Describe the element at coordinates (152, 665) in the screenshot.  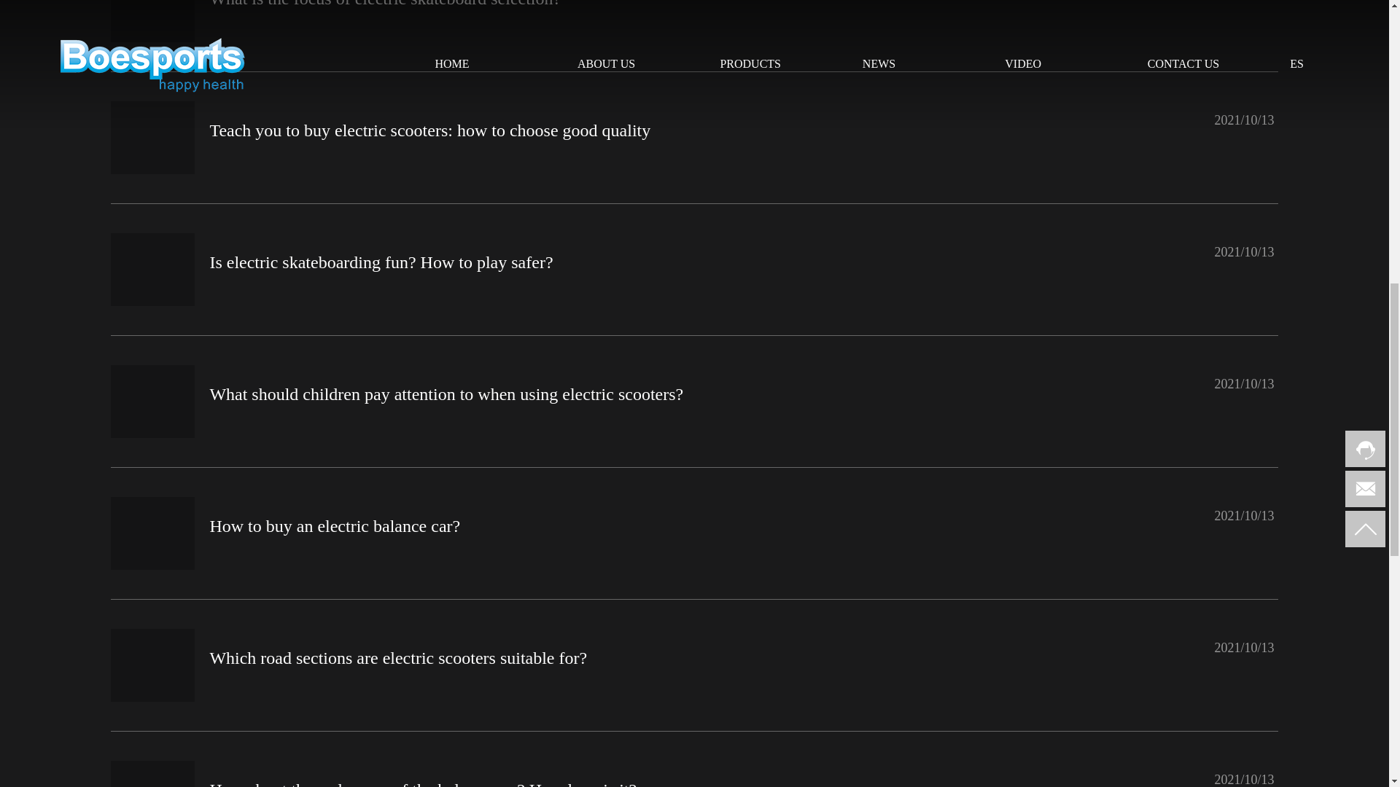
I see `Which` at that location.